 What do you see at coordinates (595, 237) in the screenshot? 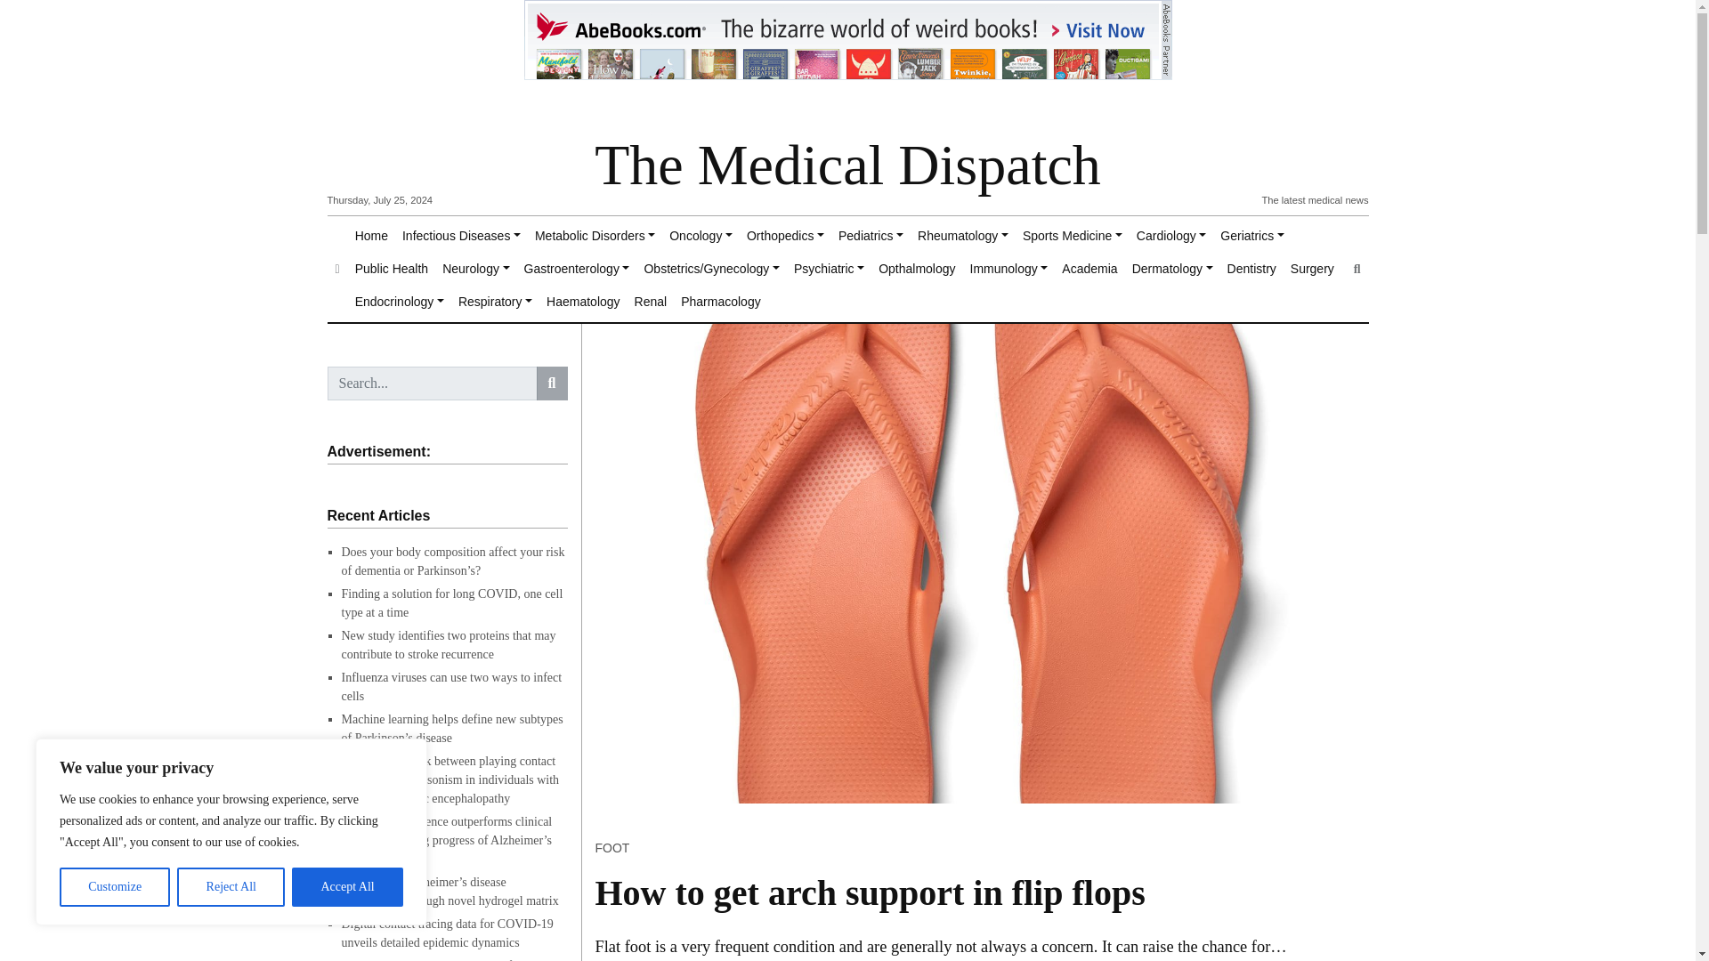
I see `Metabolic Disorders` at bounding box center [595, 237].